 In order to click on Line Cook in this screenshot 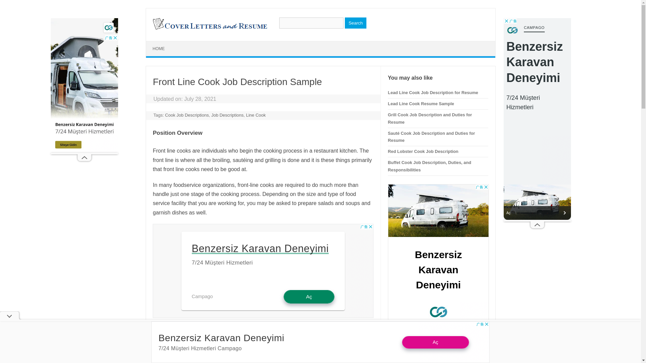, I will do `click(256, 115)`.